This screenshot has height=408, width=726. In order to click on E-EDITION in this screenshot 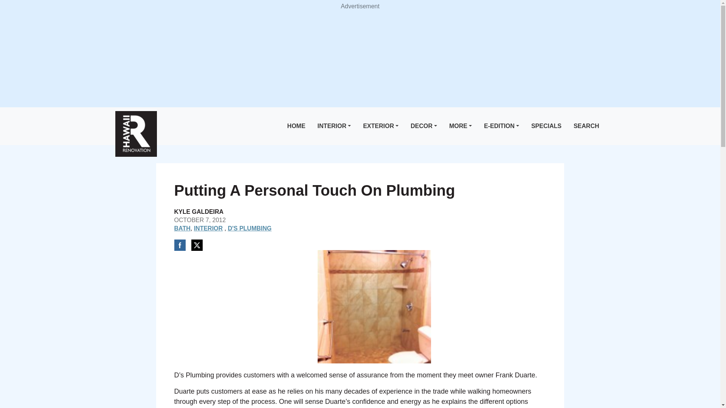, I will do `click(501, 126)`.